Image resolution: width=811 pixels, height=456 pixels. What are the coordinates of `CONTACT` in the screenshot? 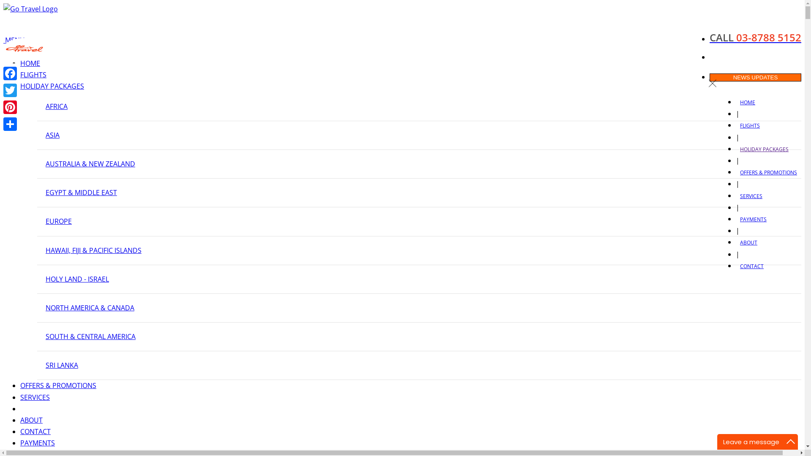 It's located at (752, 266).